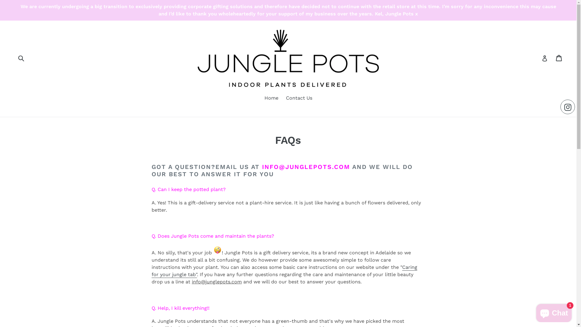  Describe the element at coordinates (284, 271) in the screenshot. I see `Caring for your jungle tab"` at that location.